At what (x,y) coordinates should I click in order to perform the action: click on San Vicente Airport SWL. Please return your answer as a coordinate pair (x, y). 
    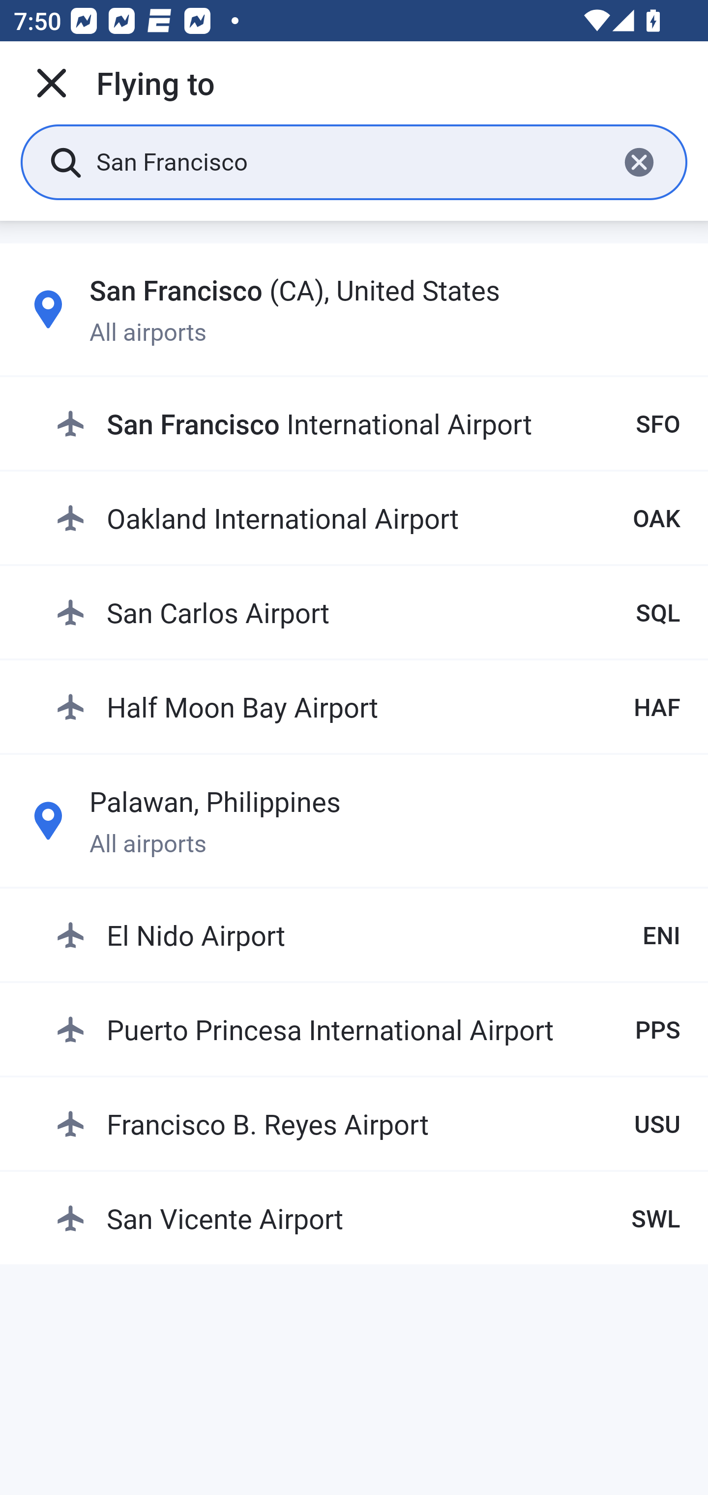
    Looking at the image, I should click on (368, 1218).